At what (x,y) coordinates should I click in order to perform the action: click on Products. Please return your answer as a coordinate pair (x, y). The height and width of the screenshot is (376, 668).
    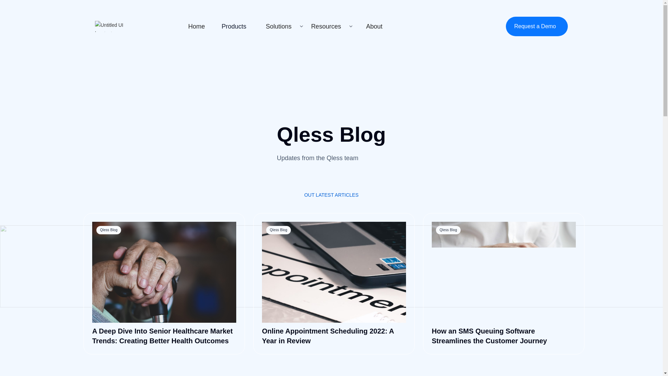
    Looking at the image, I should click on (234, 26).